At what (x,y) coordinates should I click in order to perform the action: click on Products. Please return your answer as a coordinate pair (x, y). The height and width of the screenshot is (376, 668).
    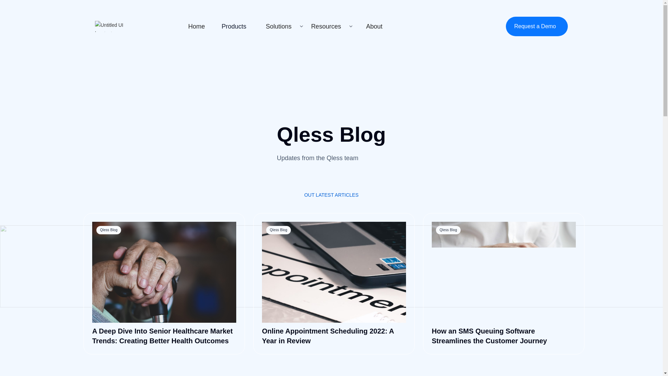
    Looking at the image, I should click on (234, 26).